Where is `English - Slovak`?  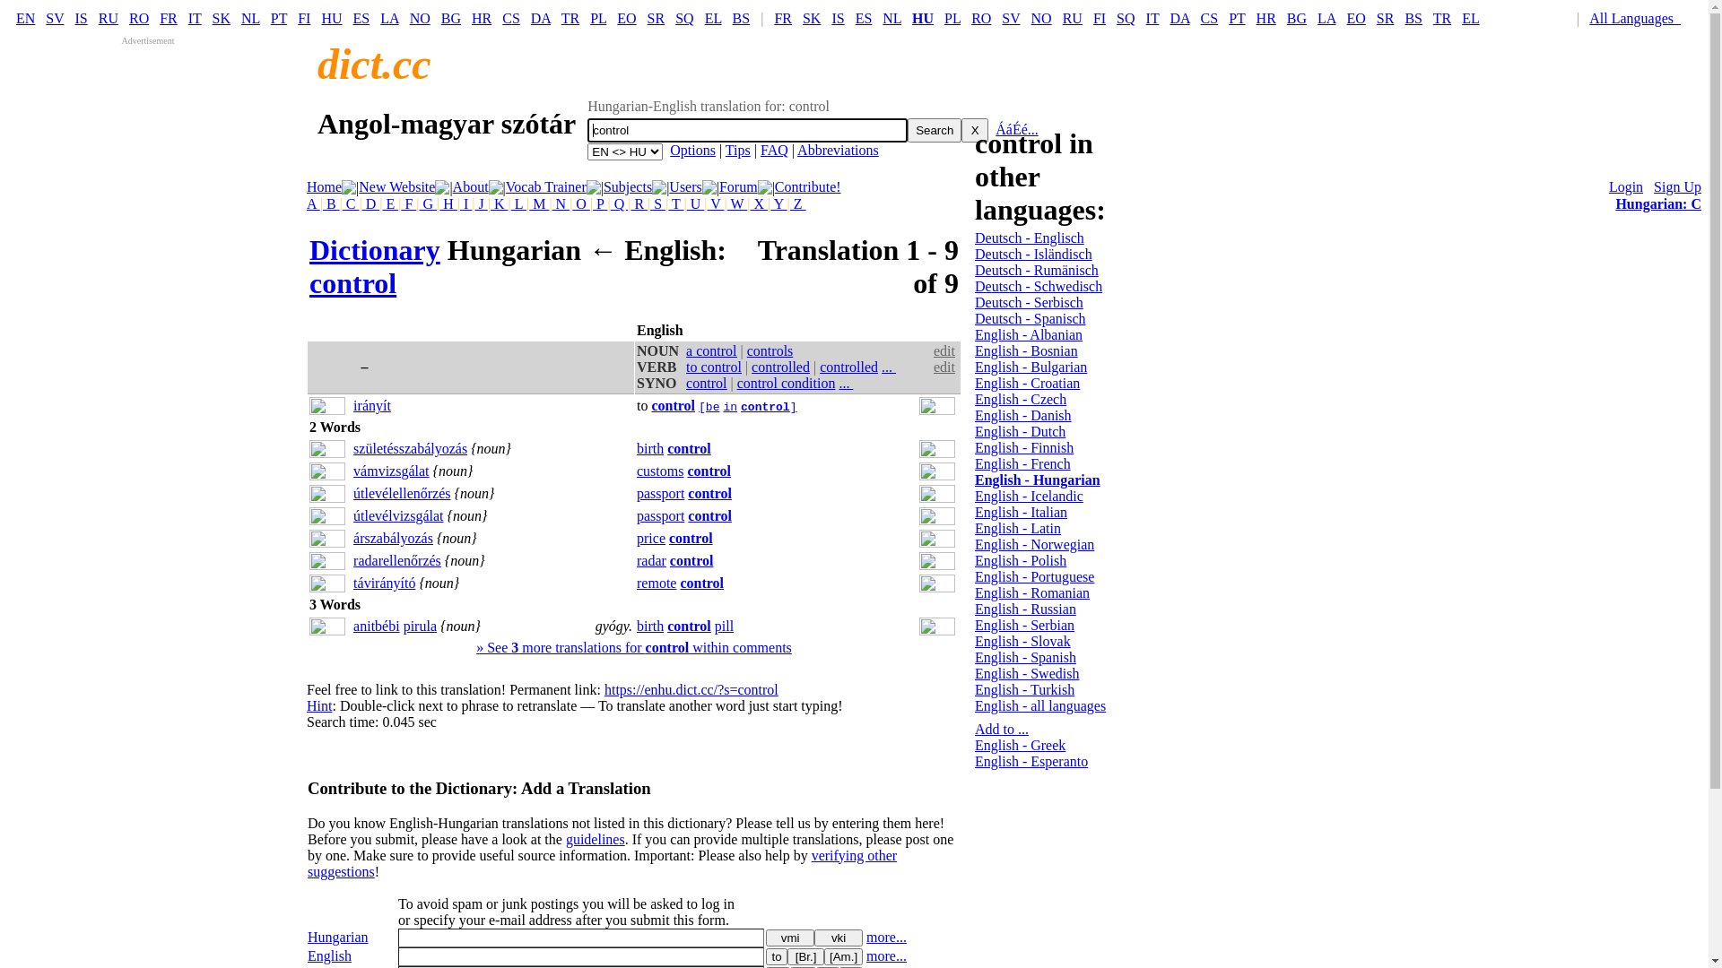 English - Slovak is located at coordinates (1022, 642).